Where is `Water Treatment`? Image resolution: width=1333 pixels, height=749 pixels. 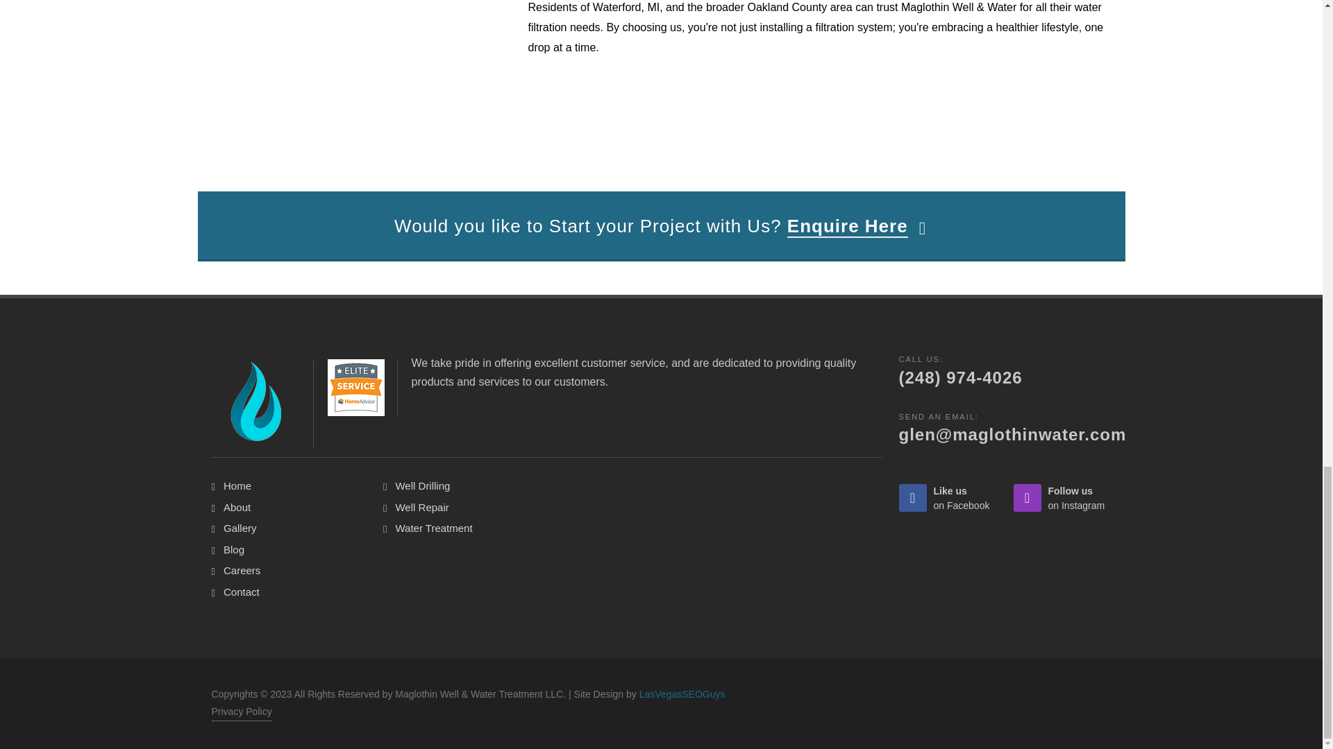 Water Treatment is located at coordinates (430, 528).